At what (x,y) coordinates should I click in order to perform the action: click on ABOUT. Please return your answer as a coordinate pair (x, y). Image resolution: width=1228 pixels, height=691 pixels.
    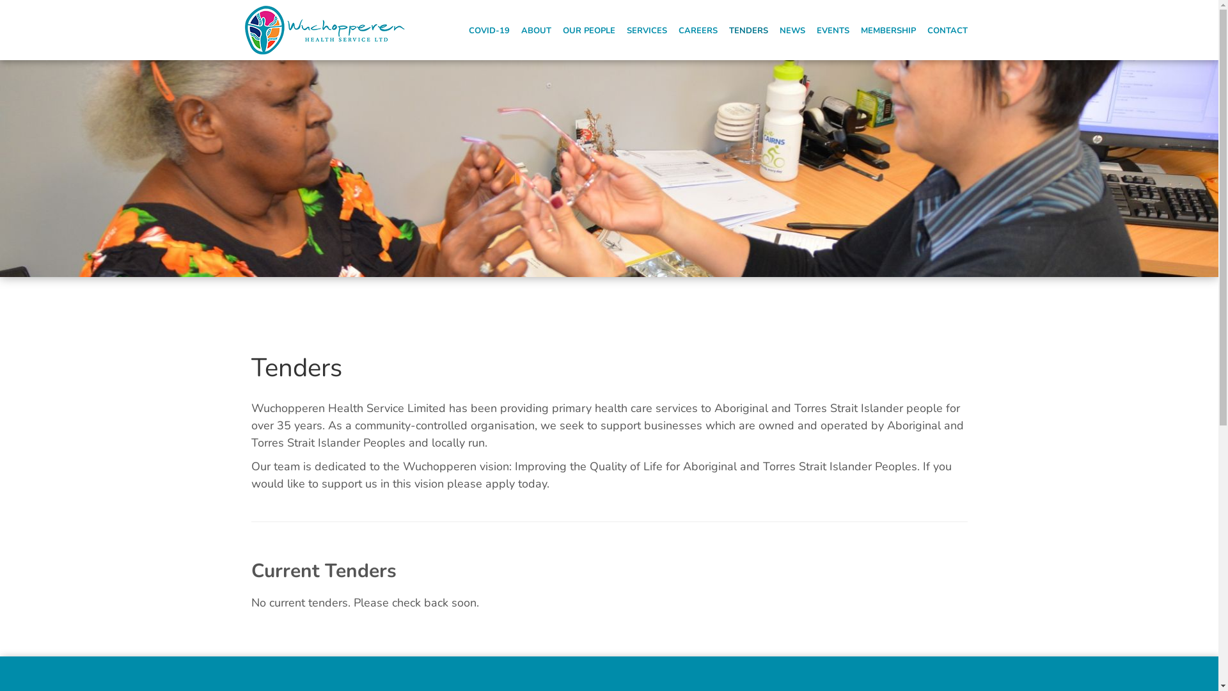
    Looking at the image, I should click on (536, 31).